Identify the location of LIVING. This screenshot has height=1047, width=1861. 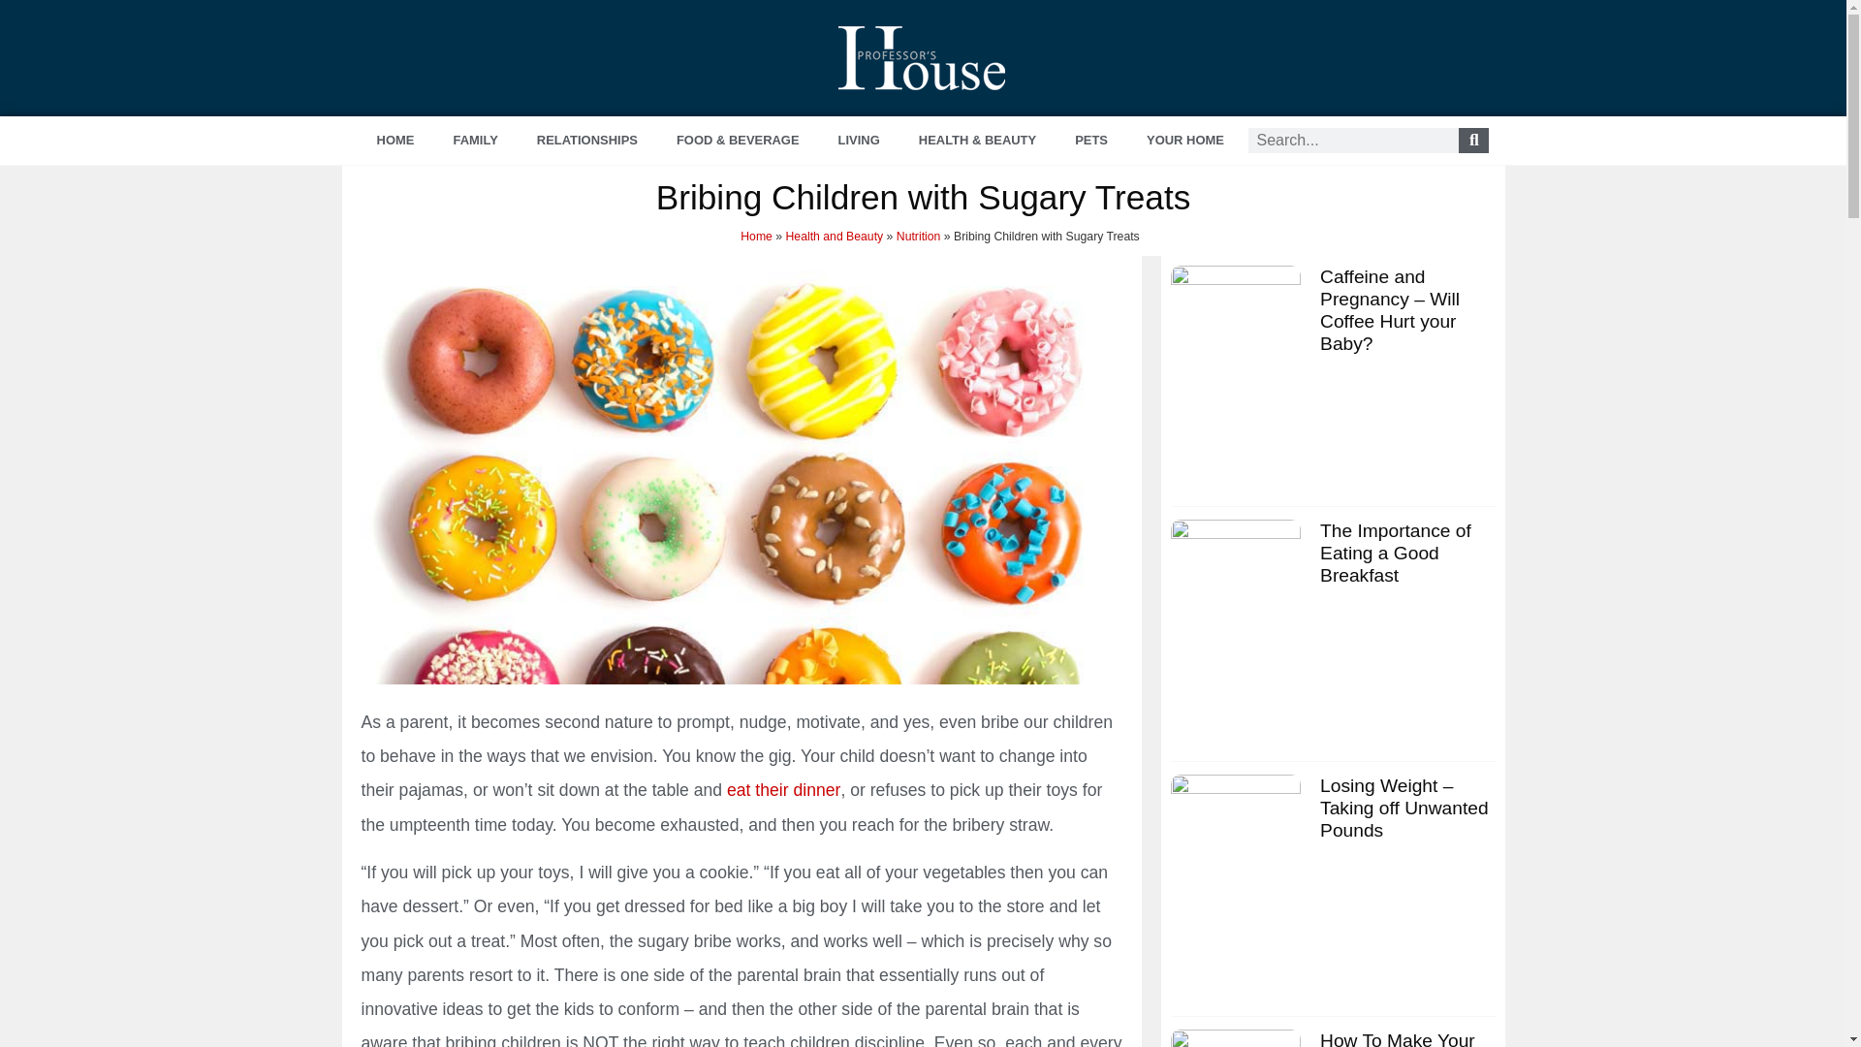
(859, 140).